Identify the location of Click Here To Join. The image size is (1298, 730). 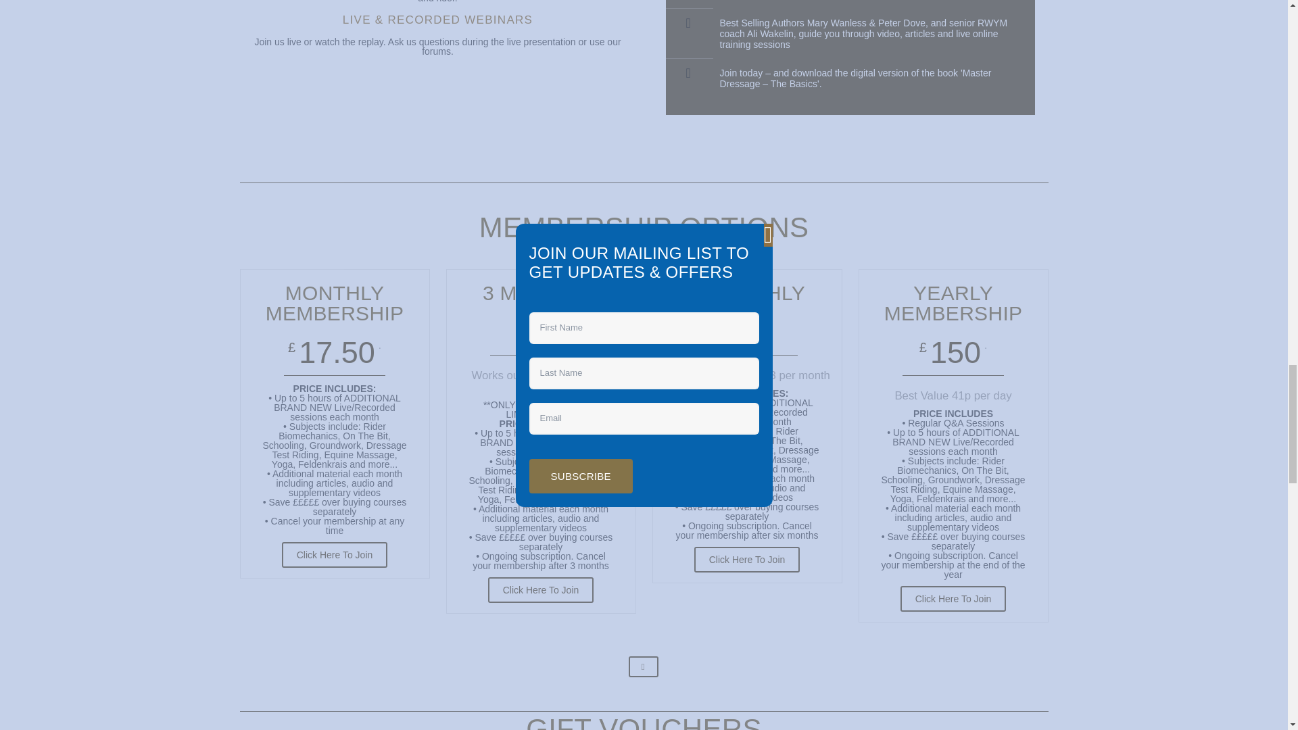
(335, 555).